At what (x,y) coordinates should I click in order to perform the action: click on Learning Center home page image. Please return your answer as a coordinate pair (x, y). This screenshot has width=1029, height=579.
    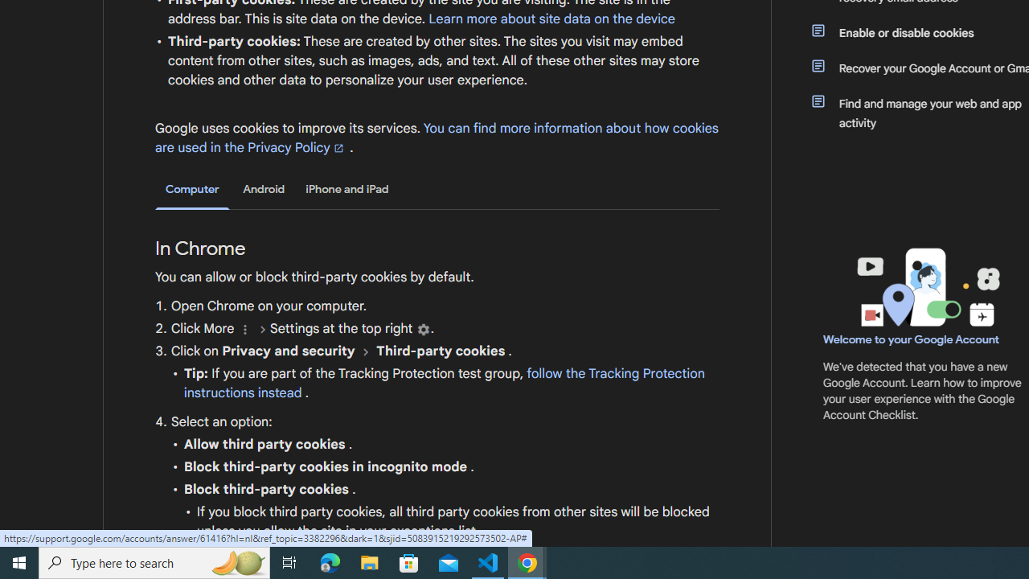
    Looking at the image, I should click on (926, 287).